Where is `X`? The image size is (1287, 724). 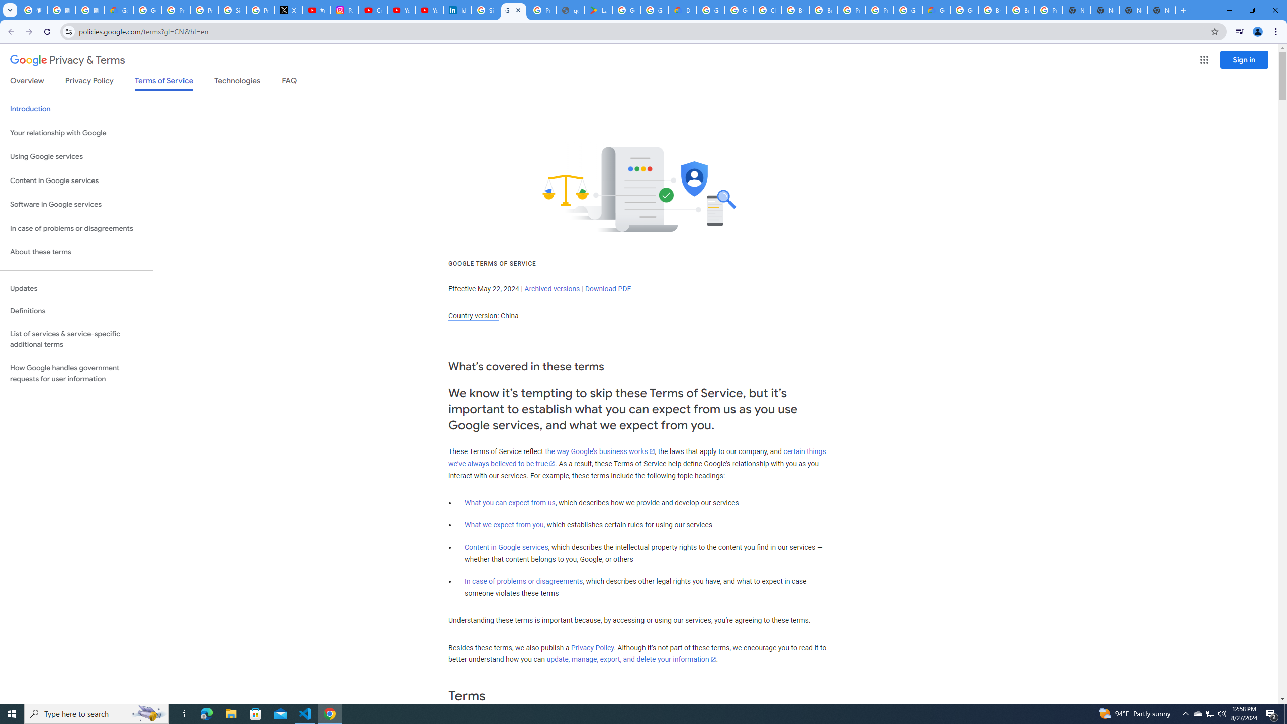
X is located at coordinates (289, 10).